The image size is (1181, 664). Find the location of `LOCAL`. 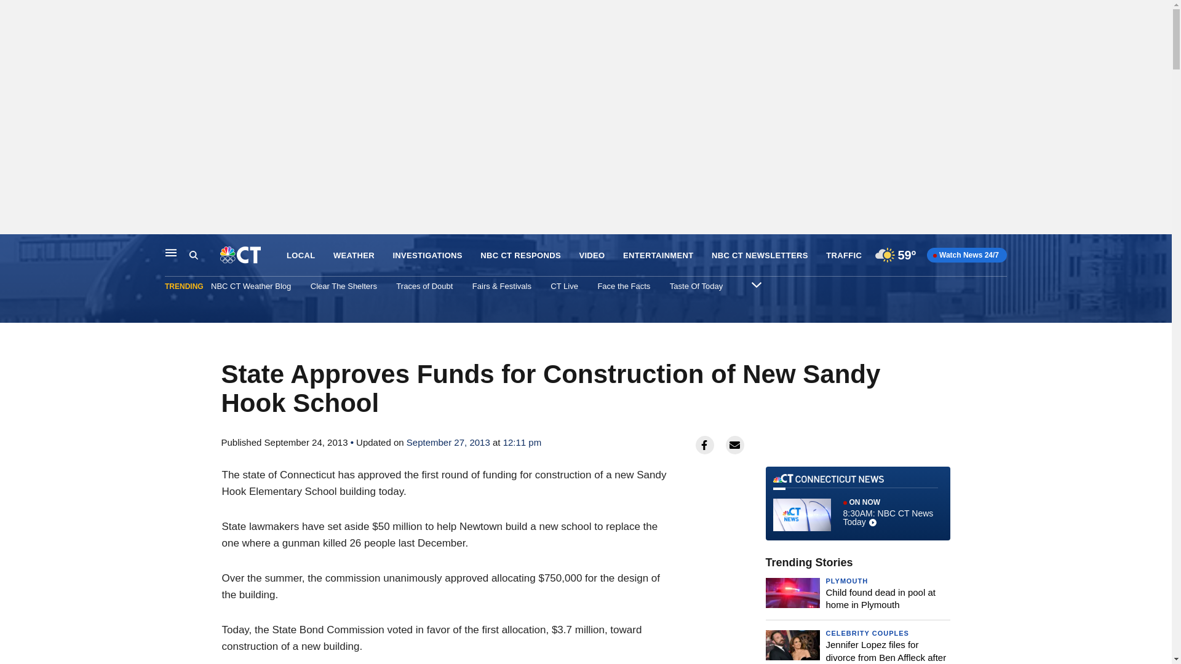

LOCAL is located at coordinates (301, 256).